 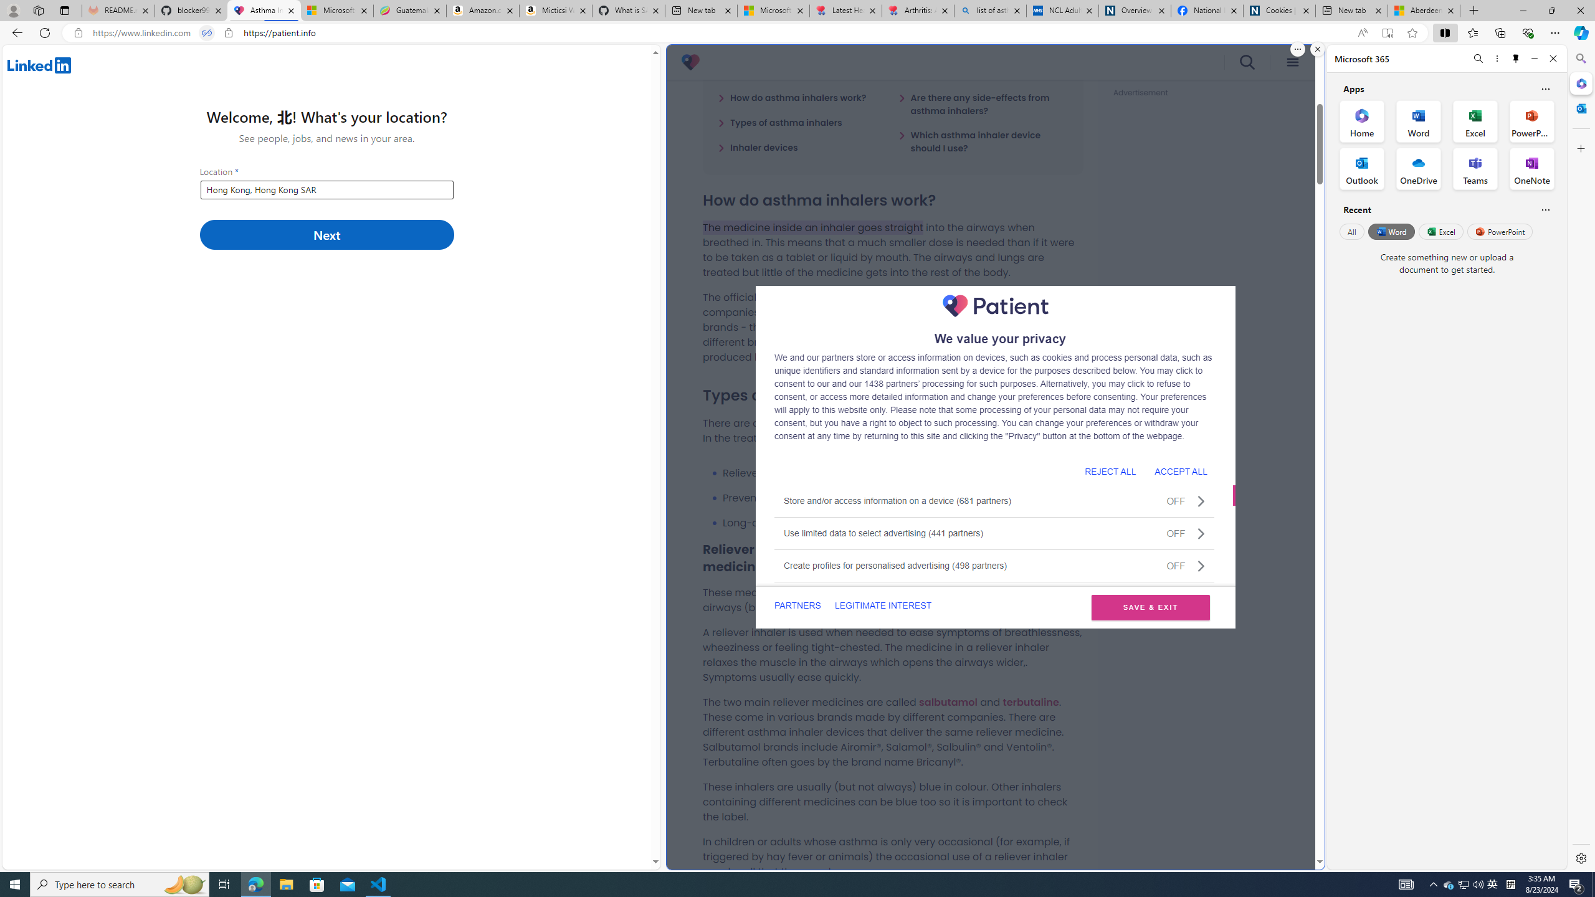 What do you see at coordinates (902, 498) in the screenshot?
I see `Preventers (steroid inhalers).` at bounding box center [902, 498].